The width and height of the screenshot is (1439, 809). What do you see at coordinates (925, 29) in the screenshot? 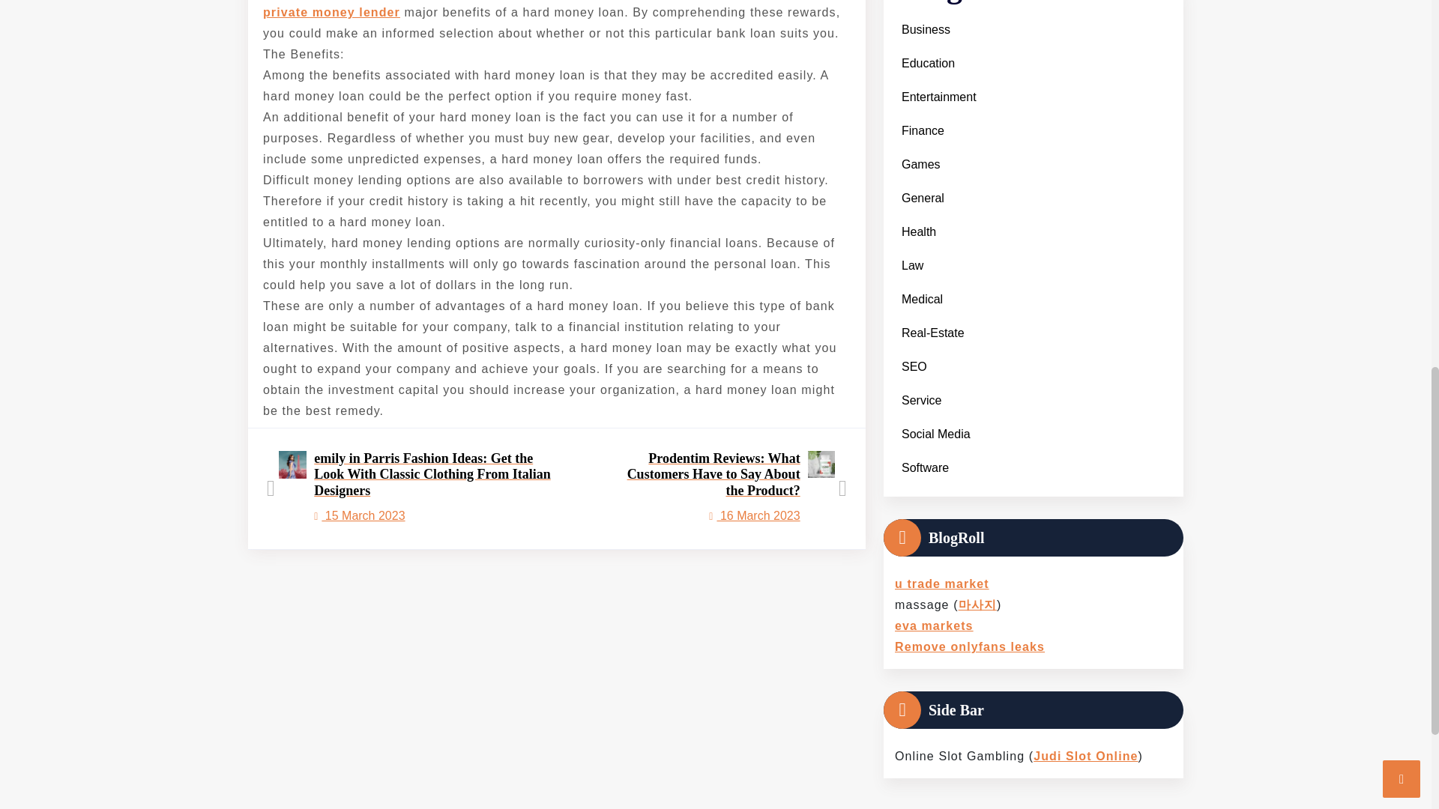
I see `Business` at bounding box center [925, 29].